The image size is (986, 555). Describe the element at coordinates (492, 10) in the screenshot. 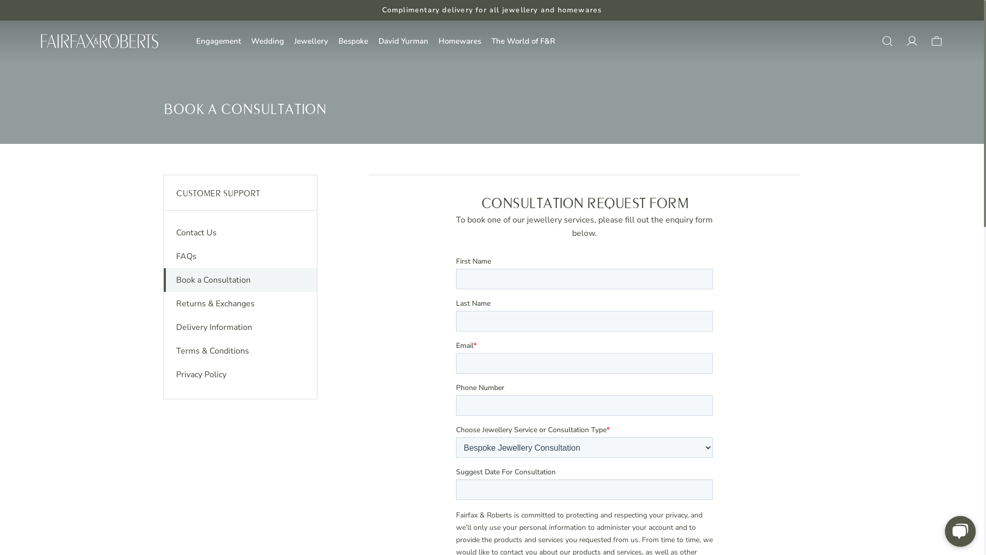

I see `Complimentary delivery for all jewellery and homewares` at that location.